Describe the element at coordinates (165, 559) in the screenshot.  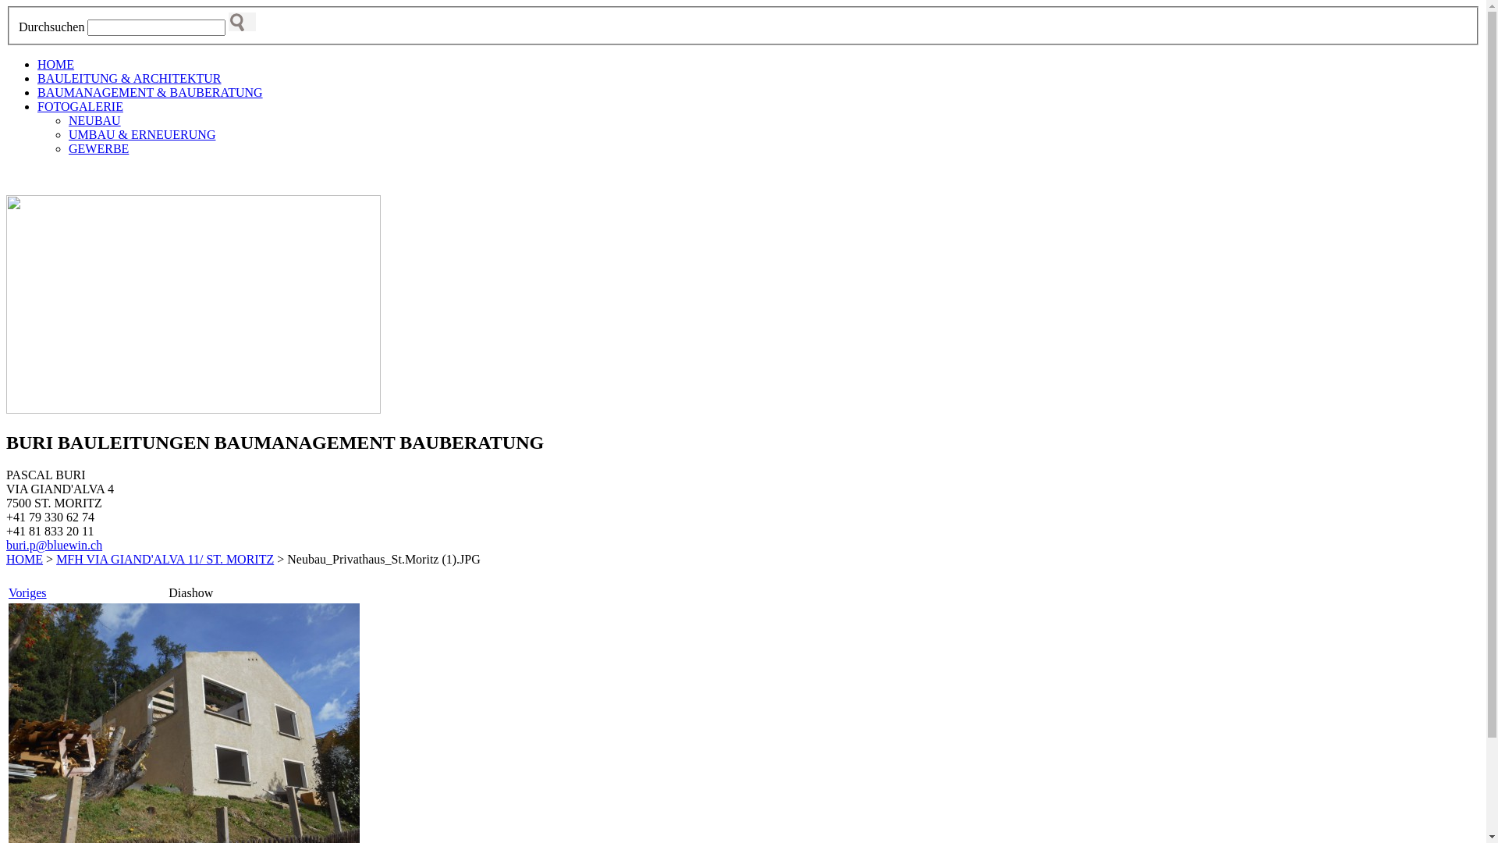
I see `MFH VIA GIAND'ALVA 11/ ST. MORITZ` at that location.